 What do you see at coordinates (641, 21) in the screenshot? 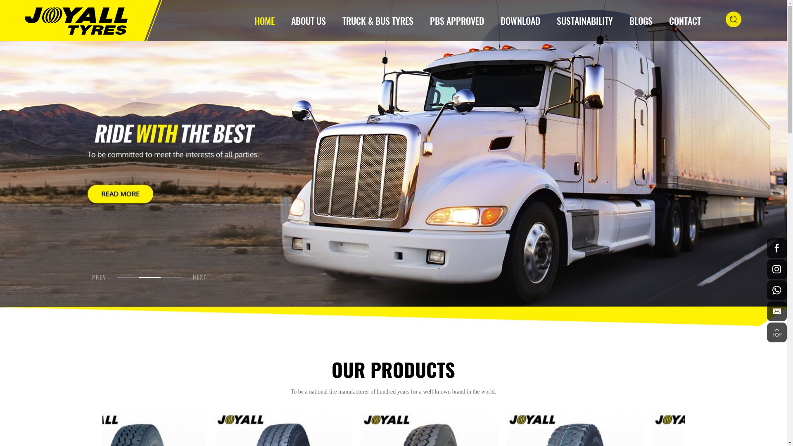
I see `BLOGS` at bounding box center [641, 21].